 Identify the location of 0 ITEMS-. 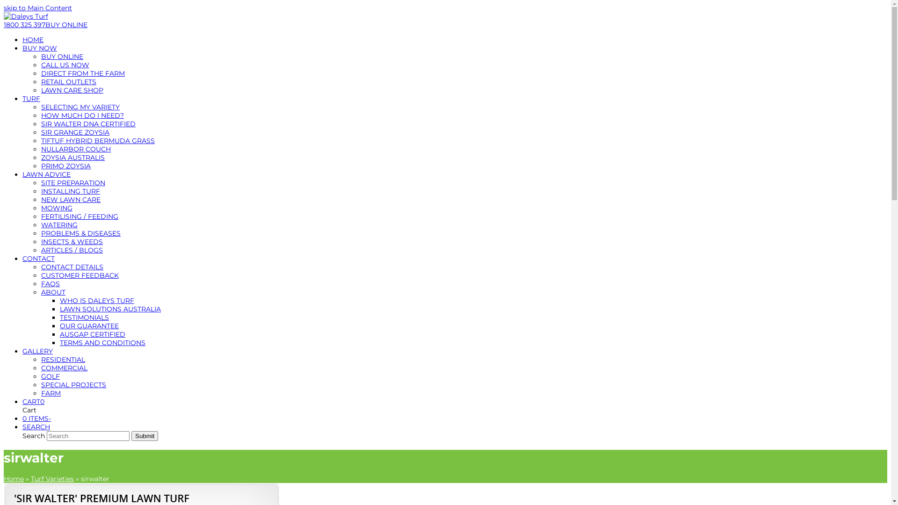
(36, 418).